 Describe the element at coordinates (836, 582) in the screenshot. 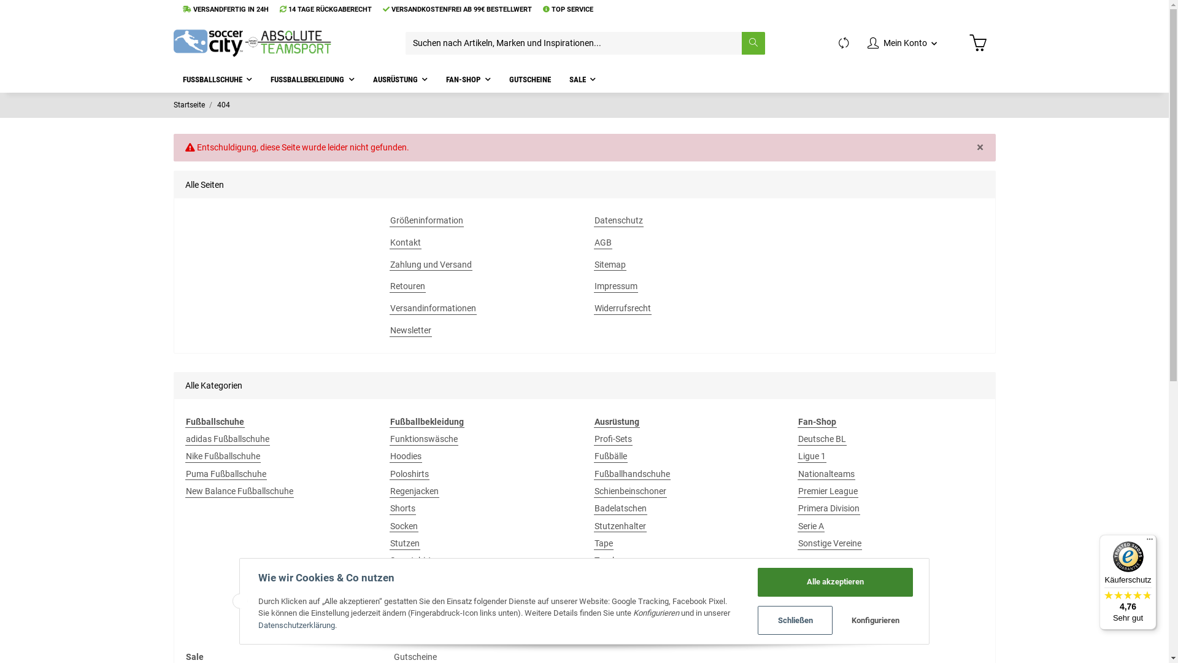

I see `Alle akzeptieren` at that location.